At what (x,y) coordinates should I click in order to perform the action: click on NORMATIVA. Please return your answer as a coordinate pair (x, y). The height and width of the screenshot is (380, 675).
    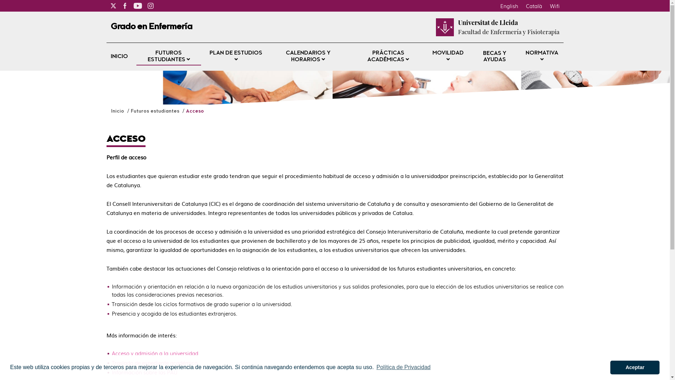
    Looking at the image, I should click on (542, 57).